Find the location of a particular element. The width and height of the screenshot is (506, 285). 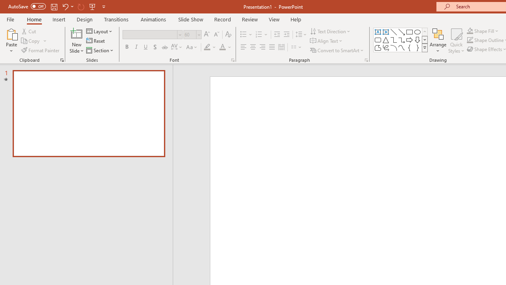

Paste is located at coordinates (11, 40).